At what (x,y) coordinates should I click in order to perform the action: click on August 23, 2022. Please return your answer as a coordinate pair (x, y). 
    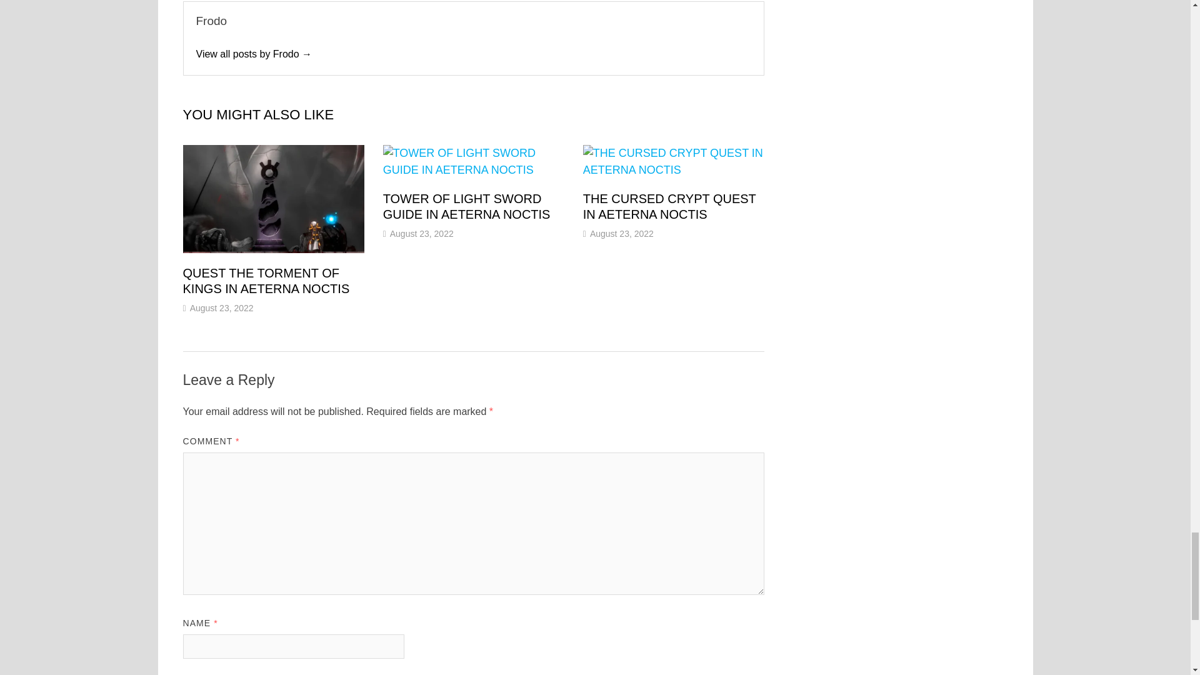
    Looking at the image, I should click on (221, 307).